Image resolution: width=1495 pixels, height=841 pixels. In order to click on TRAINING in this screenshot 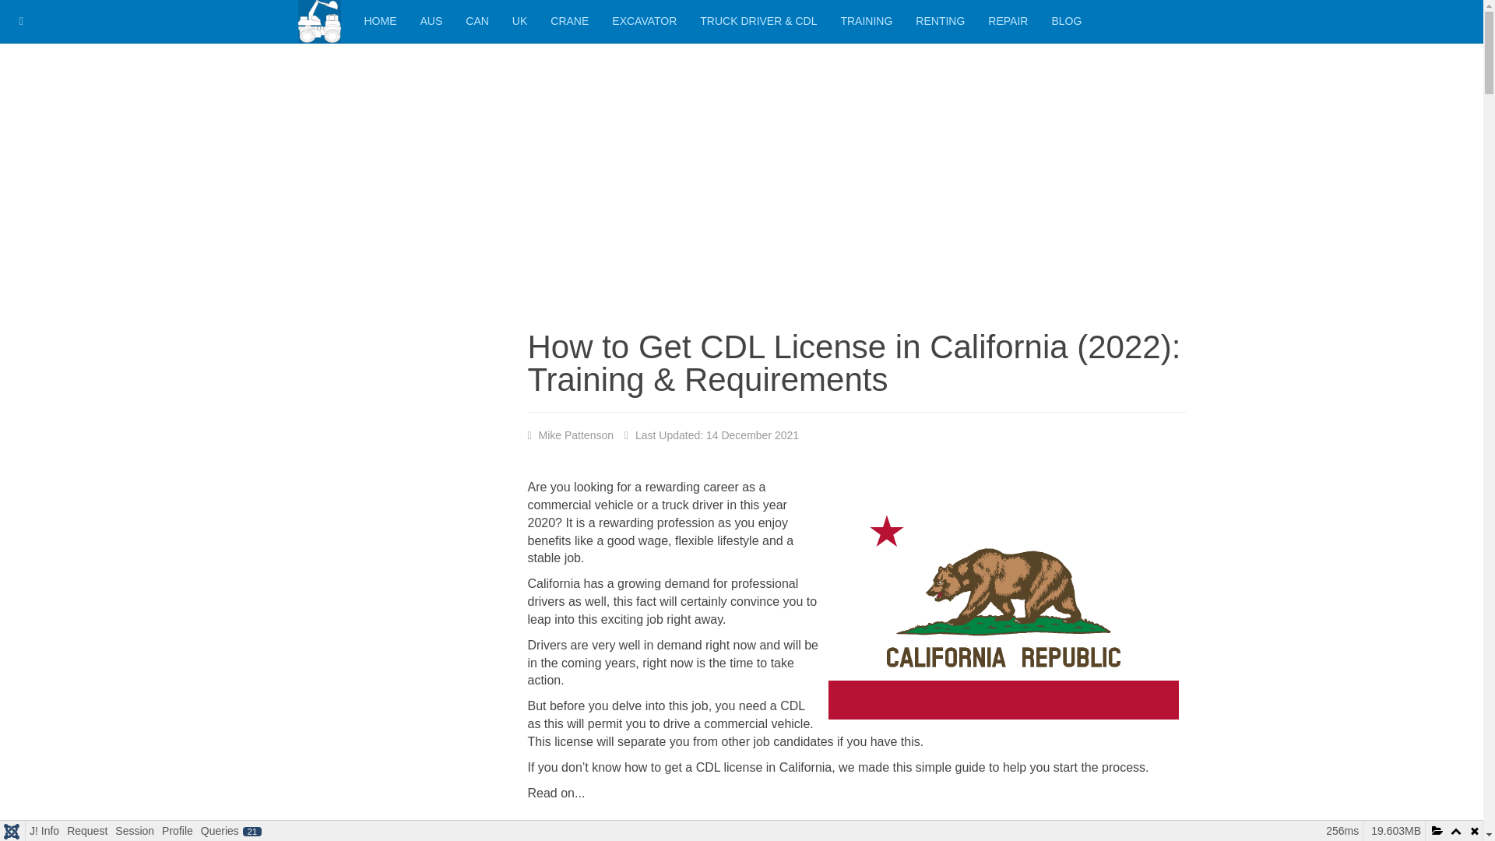, I will do `click(866, 22)`.